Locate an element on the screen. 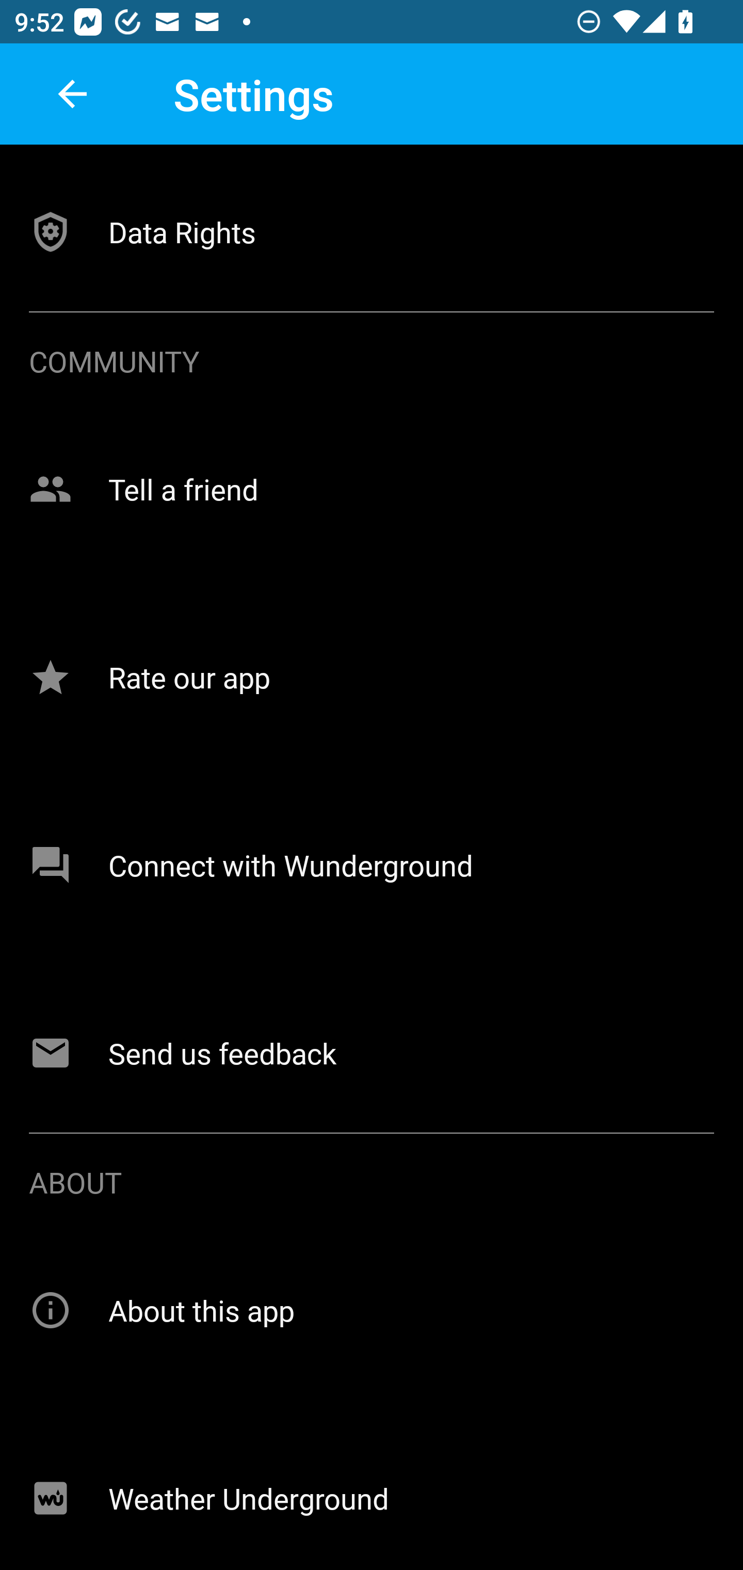  Rate our app is located at coordinates (372, 678).